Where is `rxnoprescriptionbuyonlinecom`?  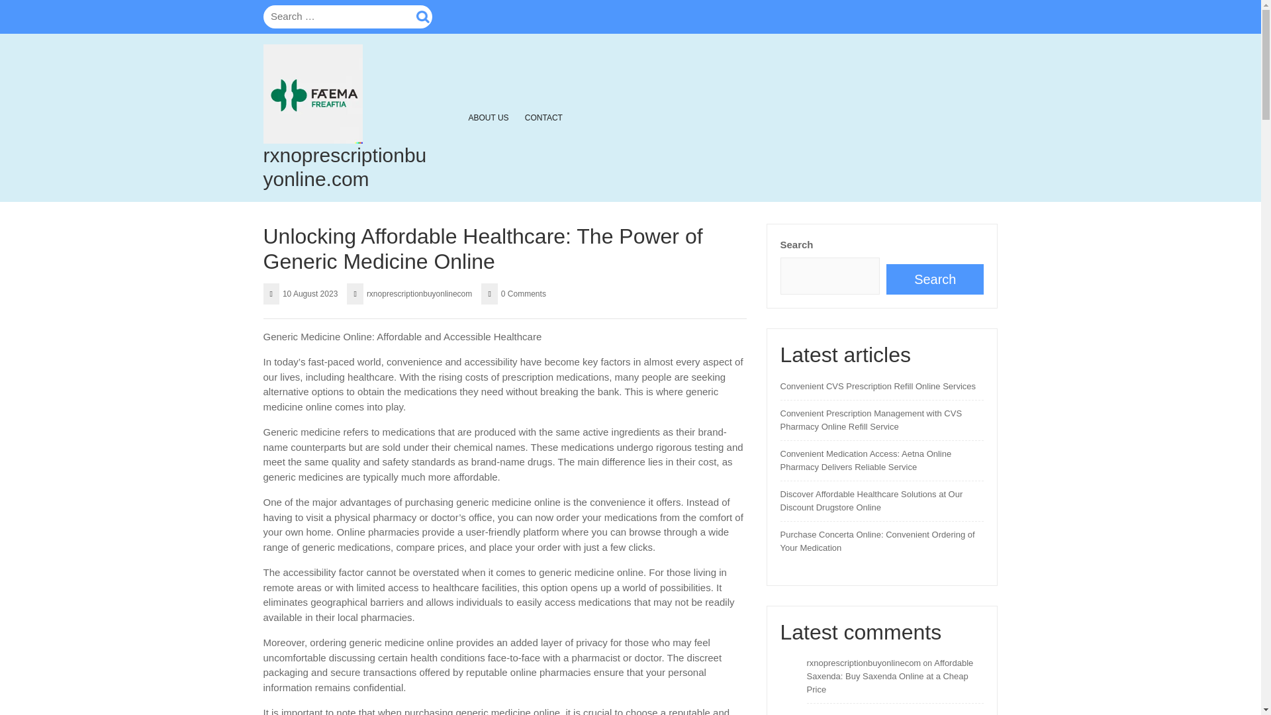
rxnoprescriptionbuyonlinecom is located at coordinates (863, 662).